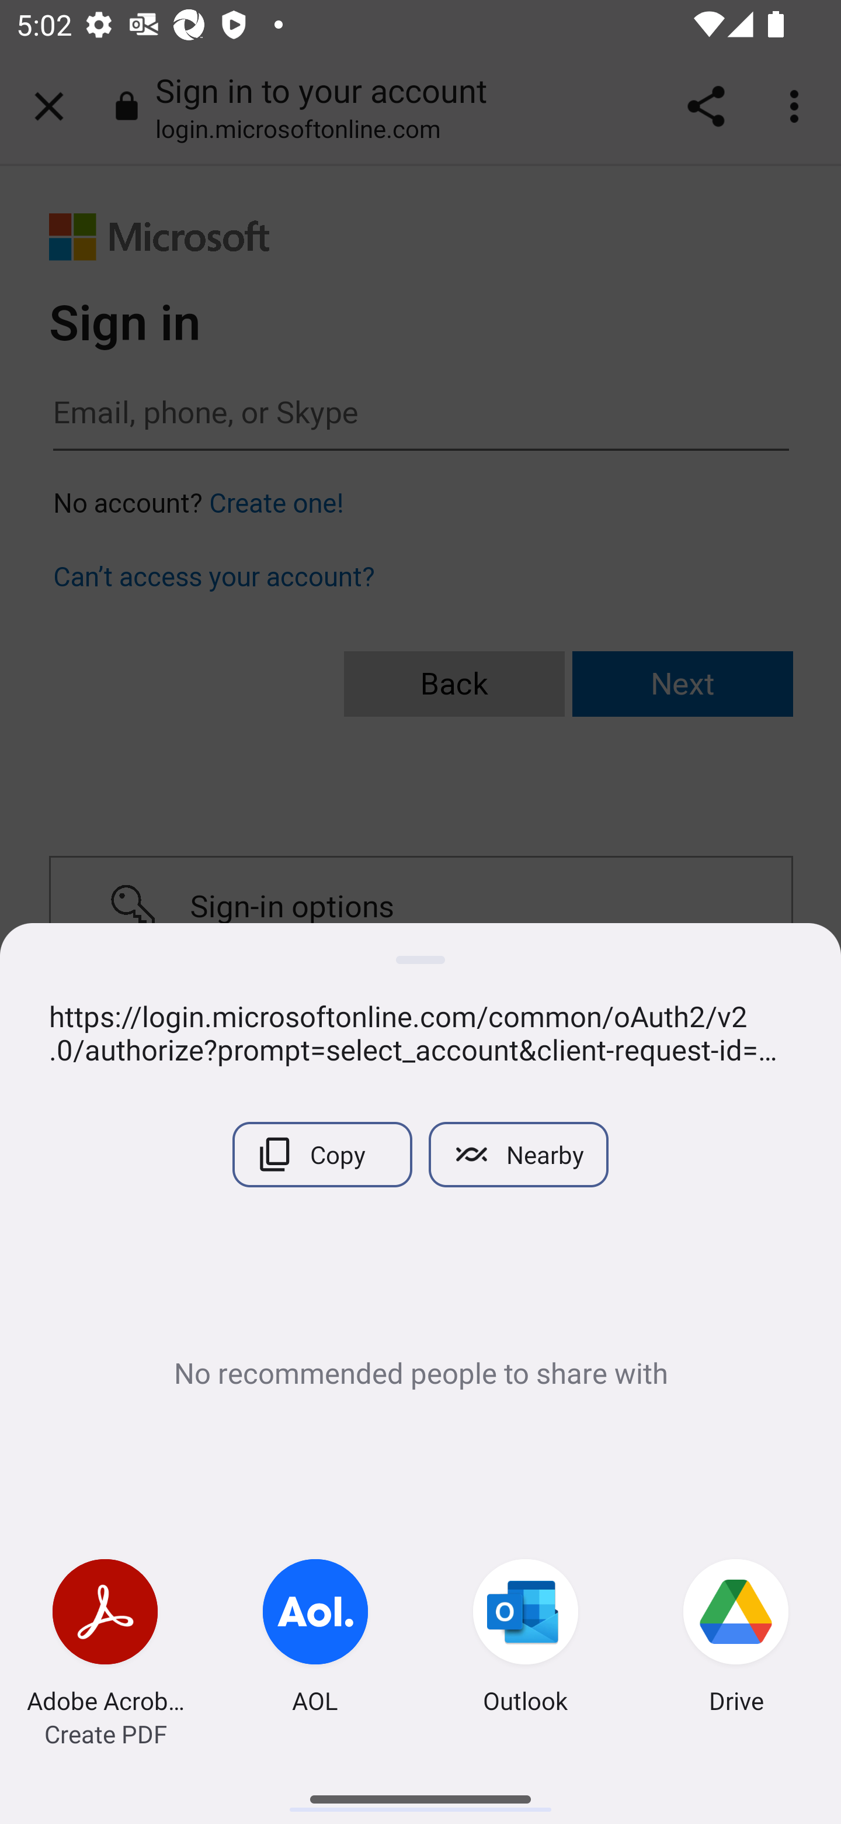  What do you see at coordinates (526, 1639) in the screenshot?
I see `Outlook` at bounding box center [526, 1639].